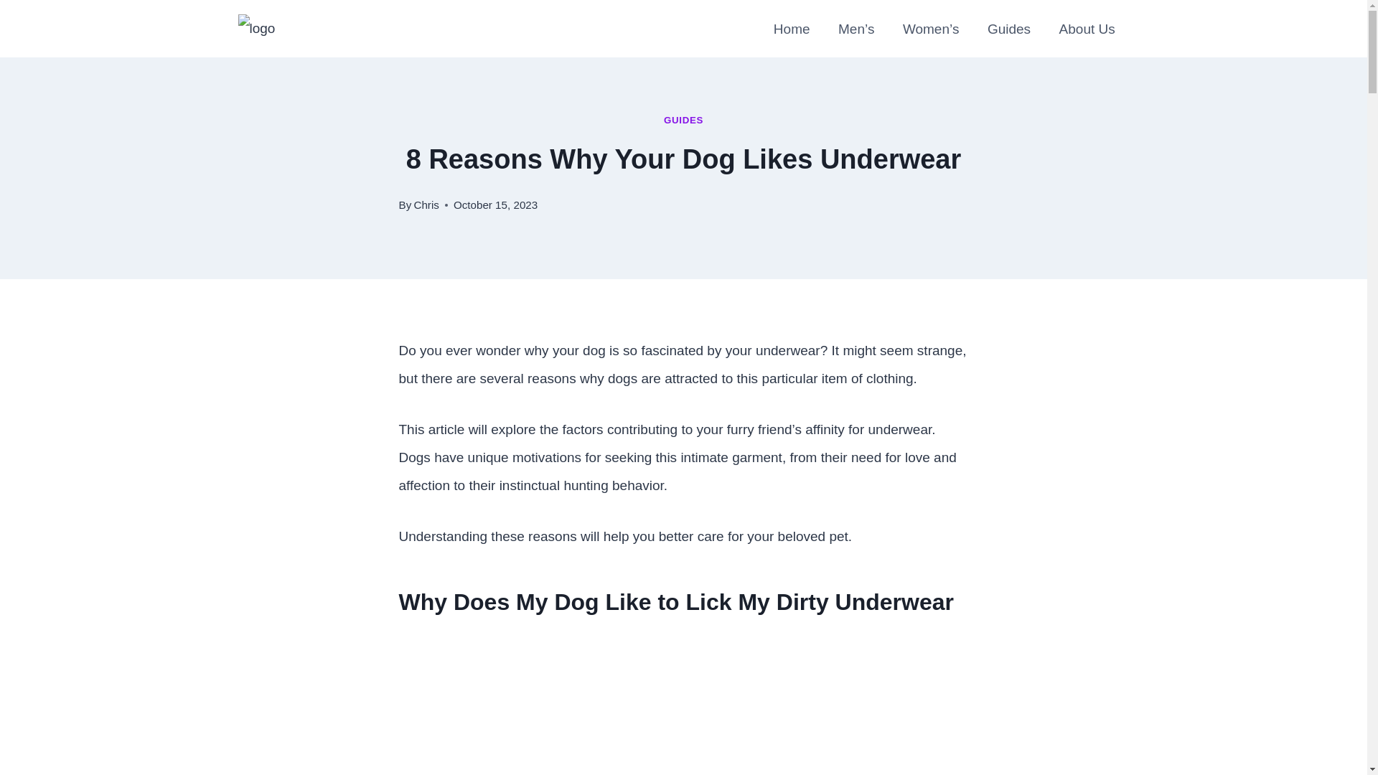  I want to click on GUIDES, so click(683, 119).